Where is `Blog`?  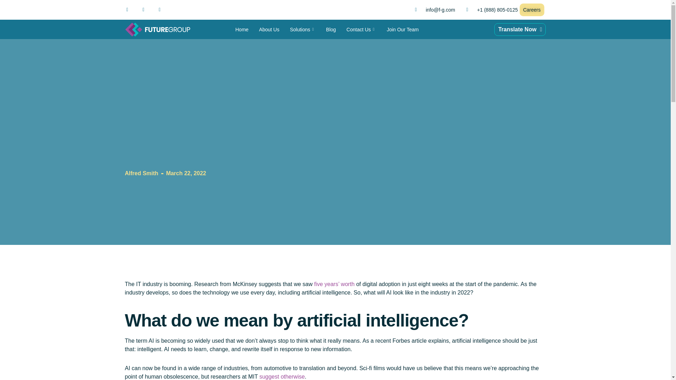
Blog is located at coordinates (331, 30).